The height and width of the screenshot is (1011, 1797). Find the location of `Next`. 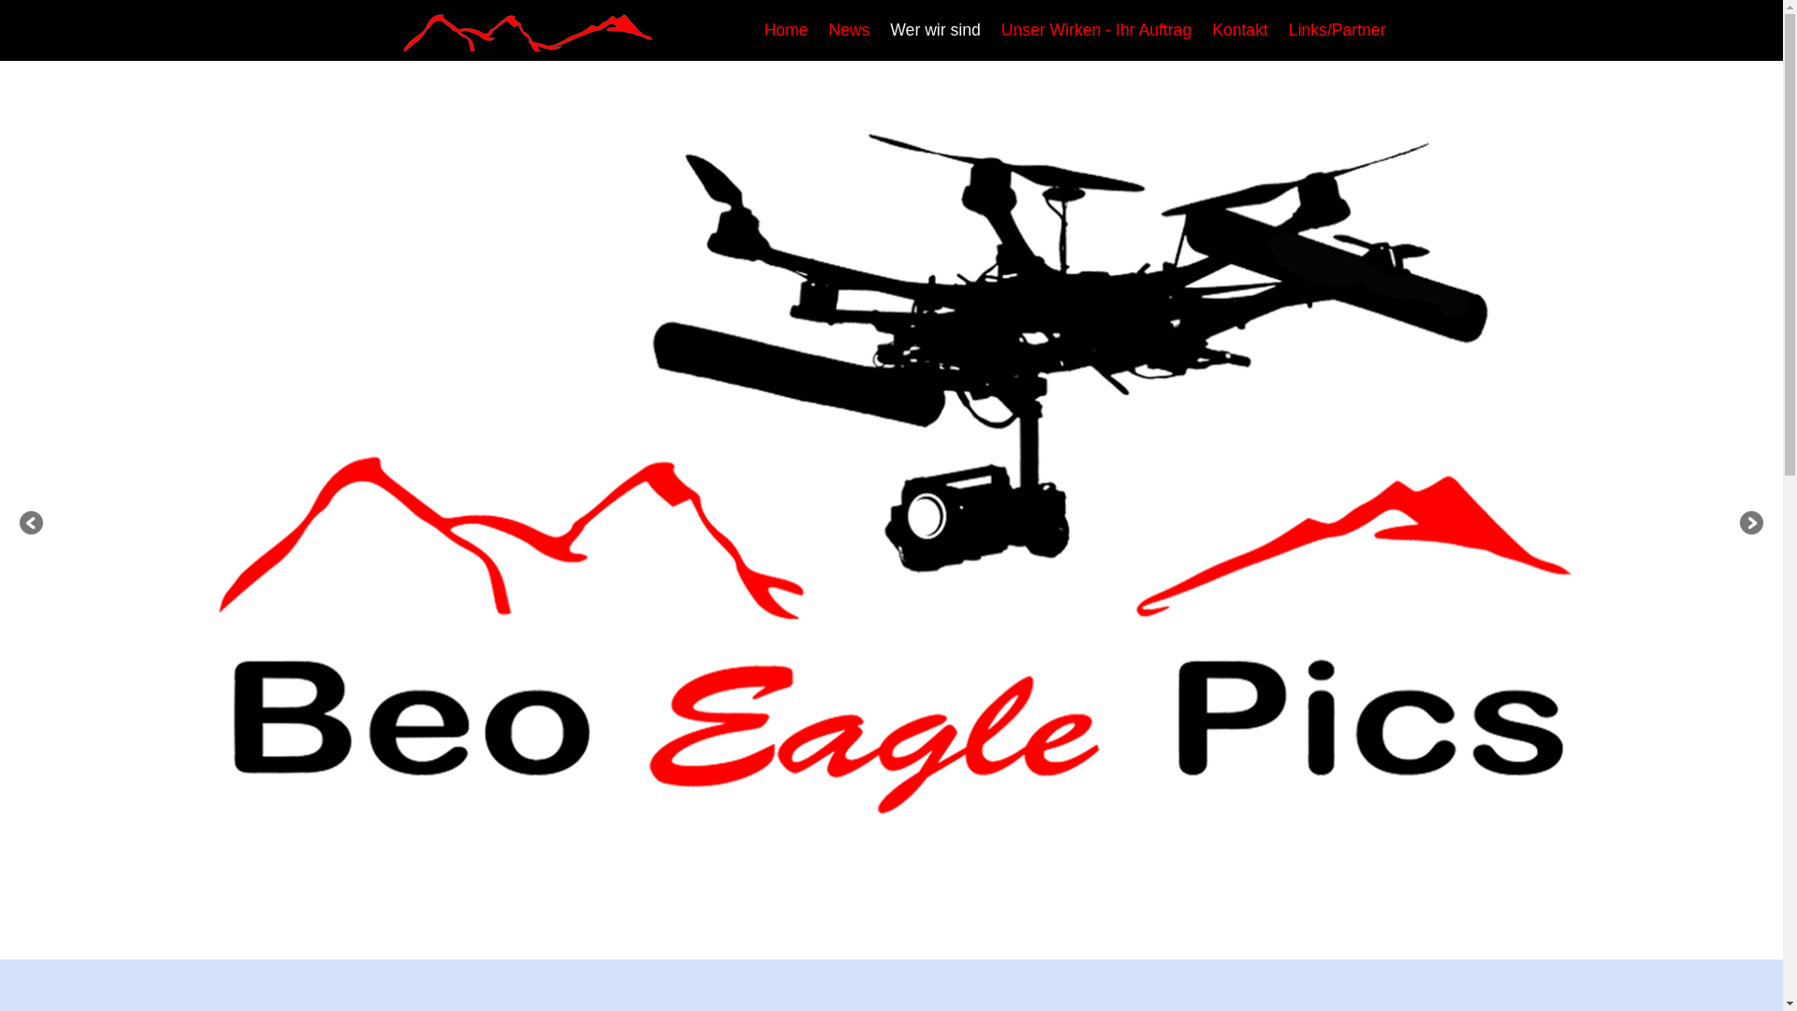

Next is located at coordinates (1750, 524).